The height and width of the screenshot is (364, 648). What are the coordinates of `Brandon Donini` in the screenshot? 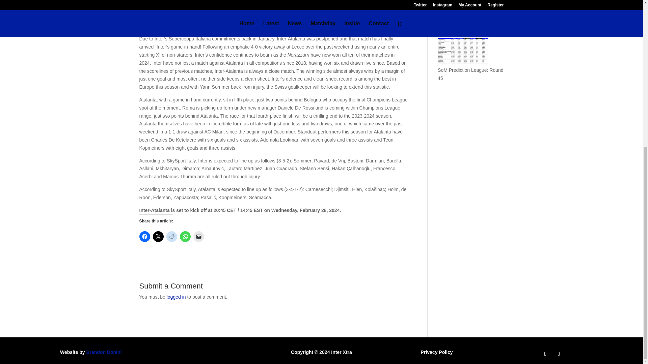 It's located at (104, 352).